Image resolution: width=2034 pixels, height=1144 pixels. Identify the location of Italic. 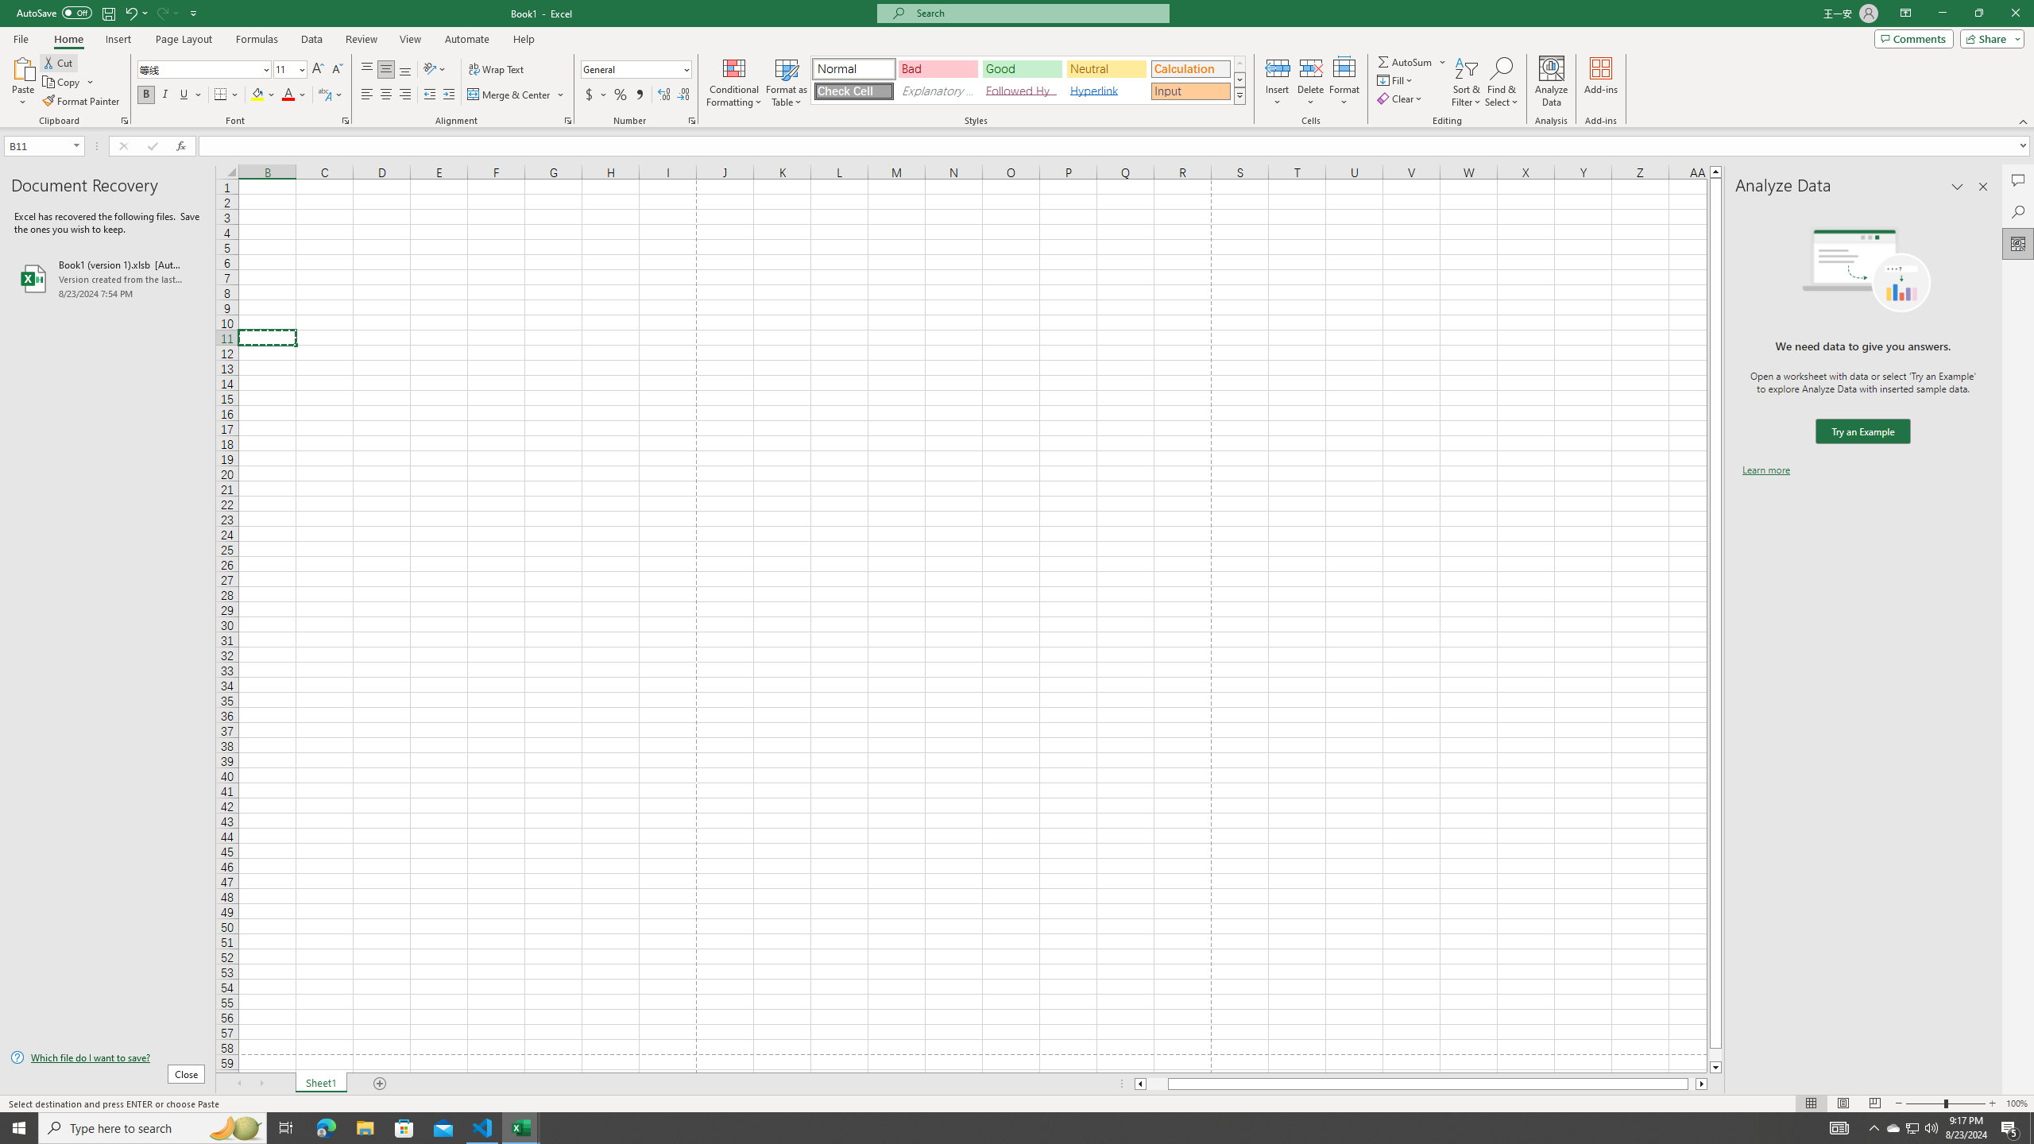
(165, 95).